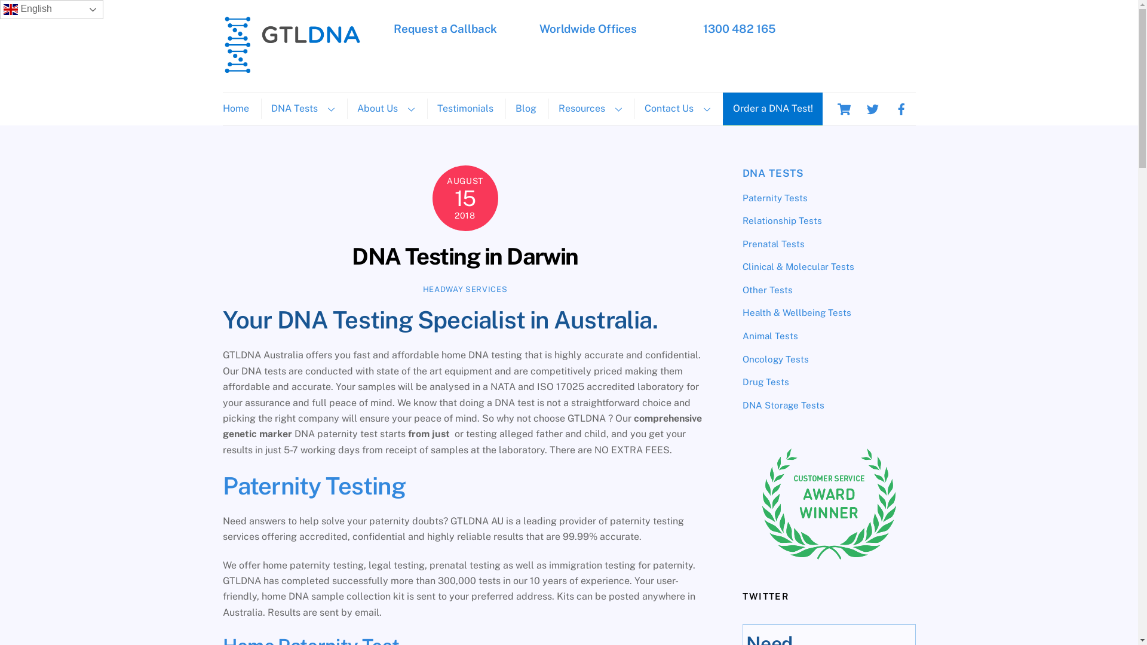 The width and height of the screenshot is (1147, 645). I want to click on  1300 482 165, so click(738, 29).